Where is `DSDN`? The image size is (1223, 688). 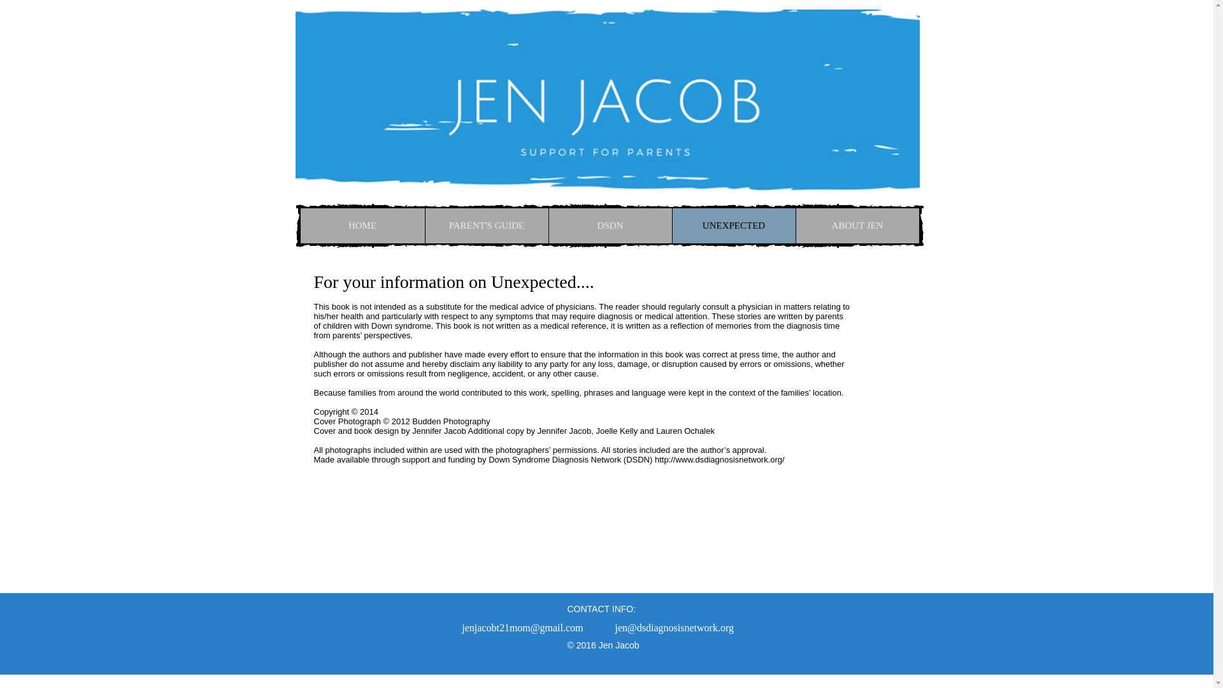 DSDN is located at coordinates (610, 226).